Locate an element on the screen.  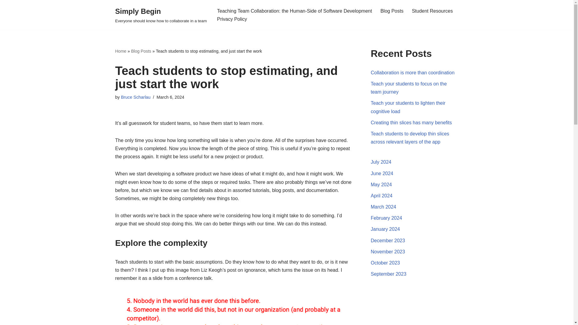
December 2023 is located at coordinates (388, 240).